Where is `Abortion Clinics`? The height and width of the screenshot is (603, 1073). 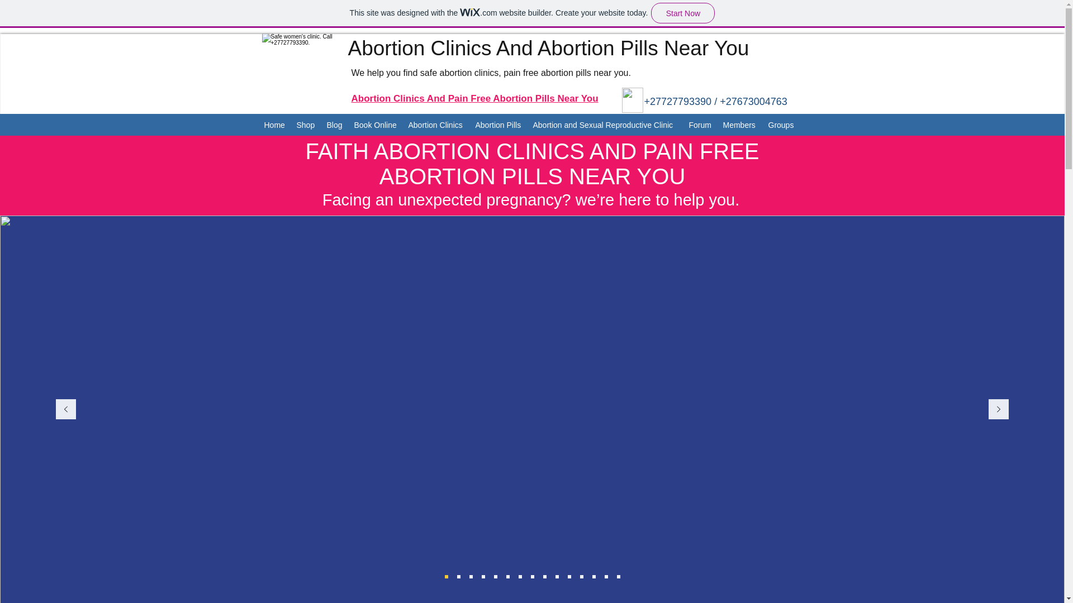 Abortion Clinics is located at coordinates (436, 125).